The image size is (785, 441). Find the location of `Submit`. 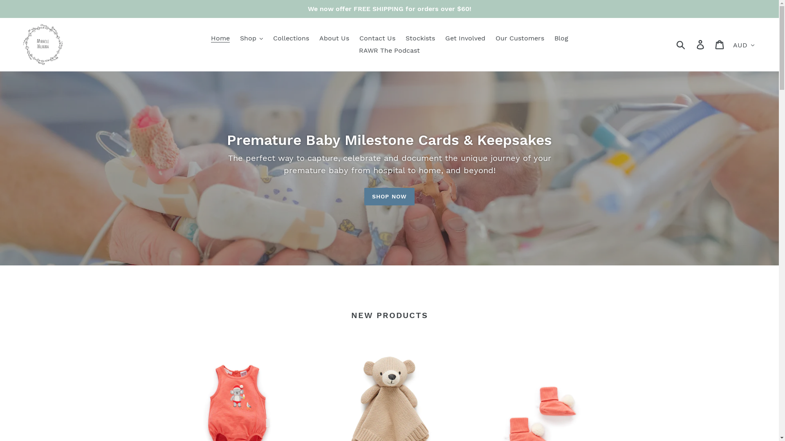

Submit is located at coordinates (681, 45).